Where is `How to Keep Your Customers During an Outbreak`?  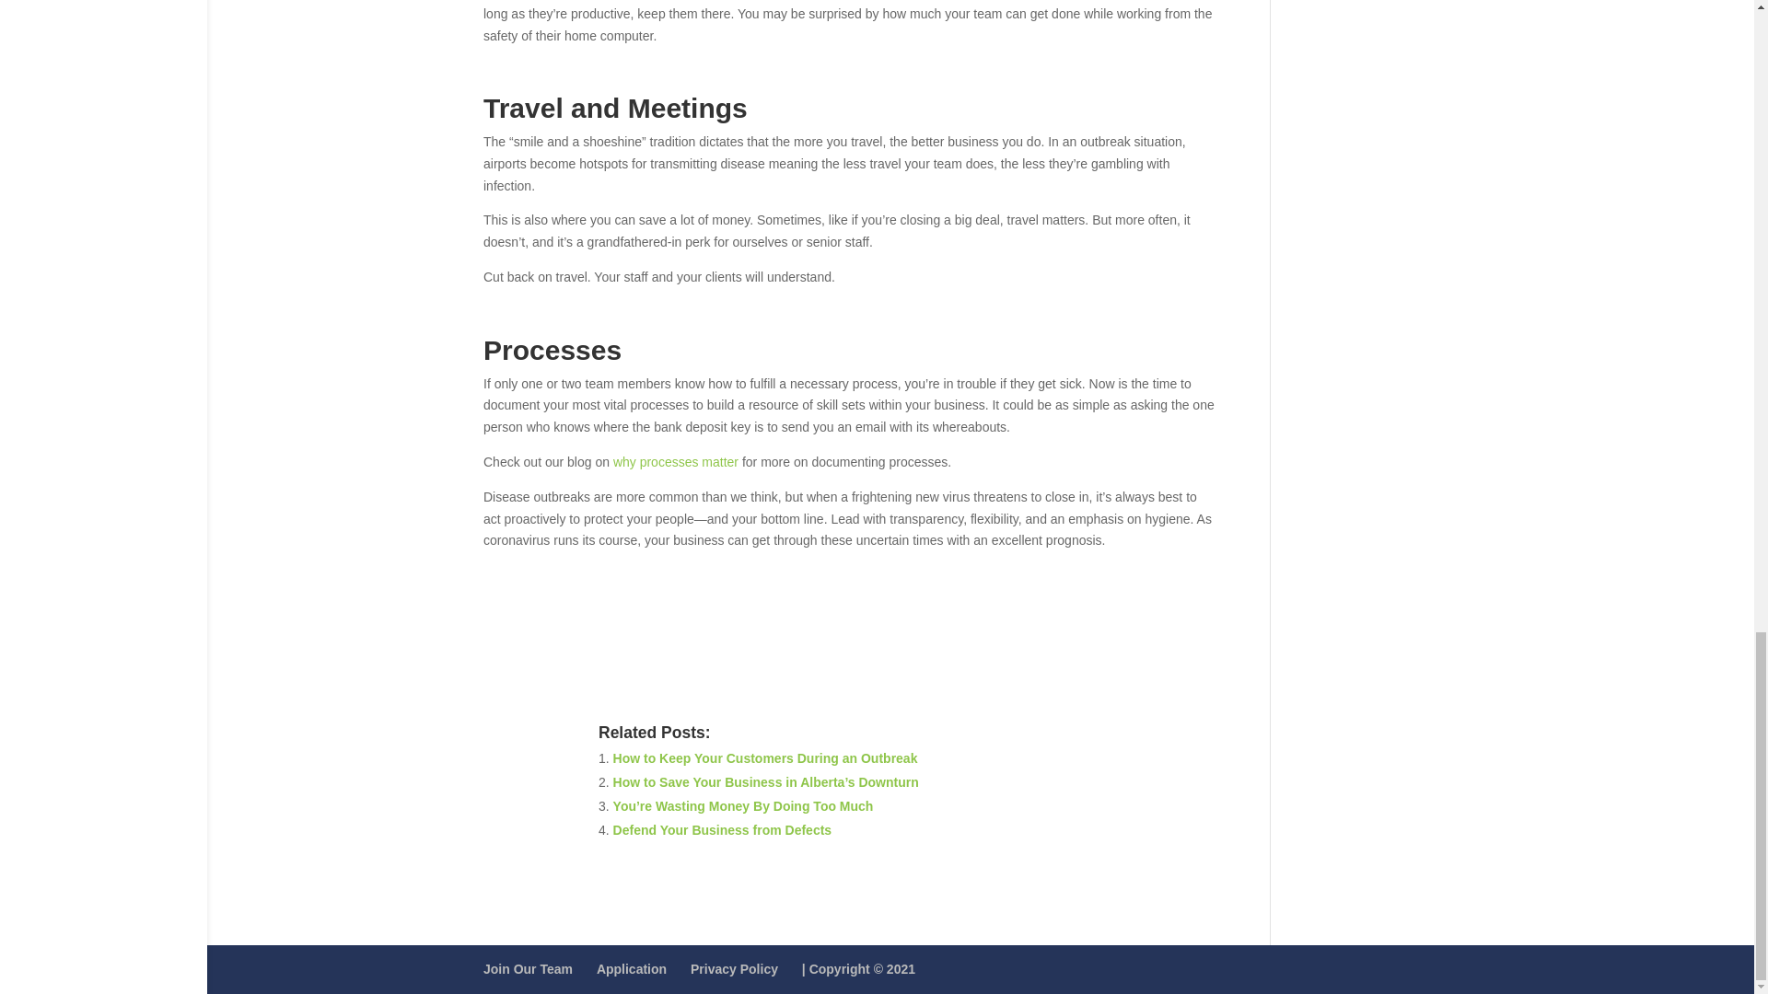 How to Keep Your Customers During an Outbreak is located at coordinates (765, 758).